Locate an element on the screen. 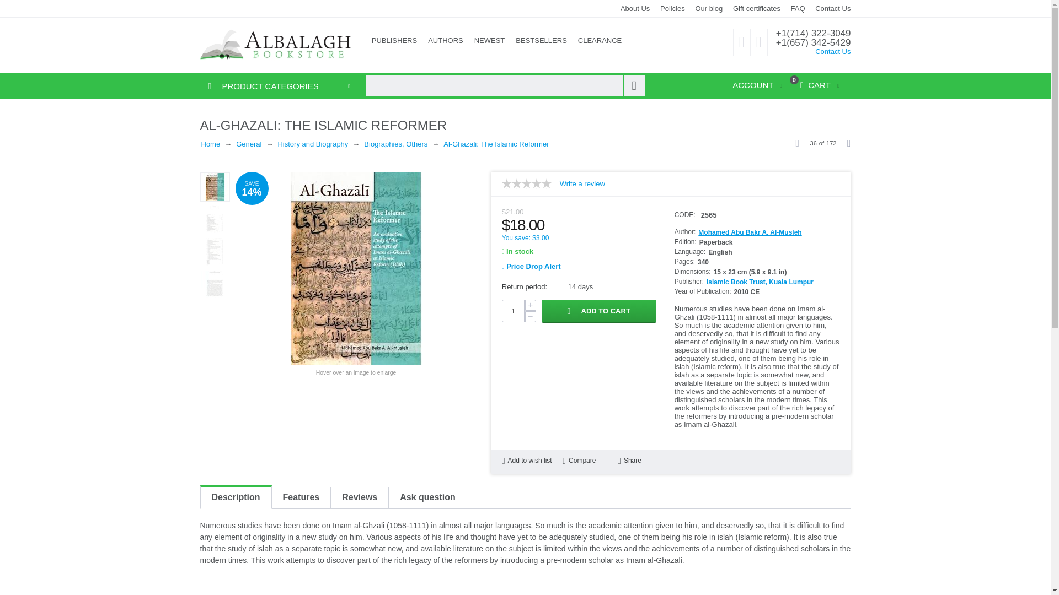  Gift certificates is located at coordinates (757, 8).